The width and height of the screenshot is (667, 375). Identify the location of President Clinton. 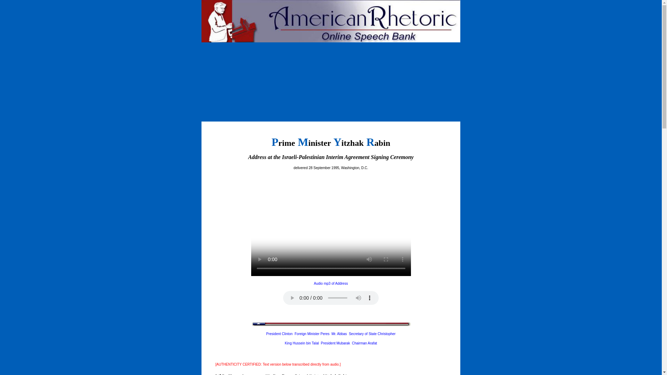
(279, 333).